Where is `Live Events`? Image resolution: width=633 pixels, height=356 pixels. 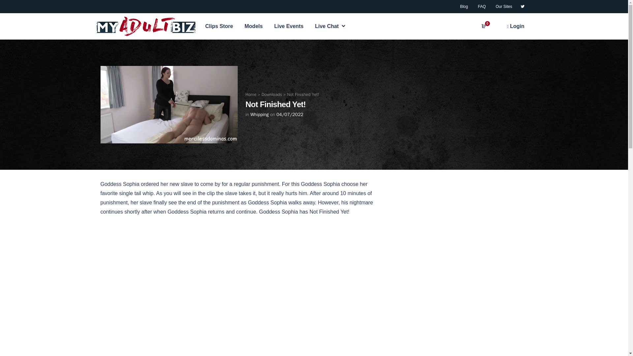 Live Events is located at coordinates (289, 26).